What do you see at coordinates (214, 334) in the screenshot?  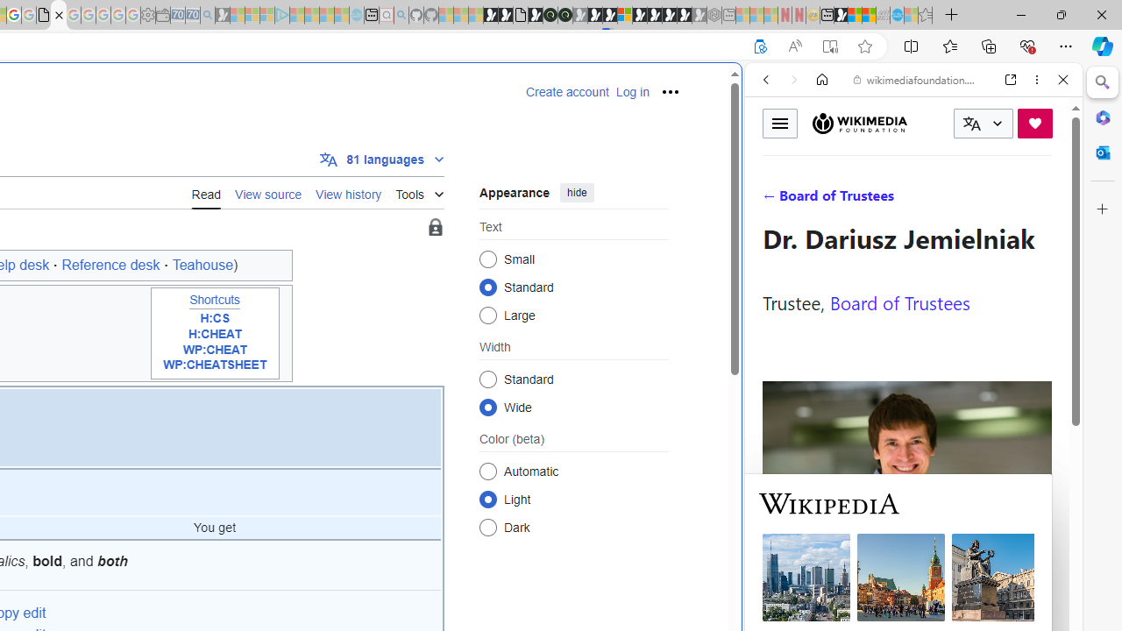 I see `H:CHEAT` at bounding box center [214, 334].